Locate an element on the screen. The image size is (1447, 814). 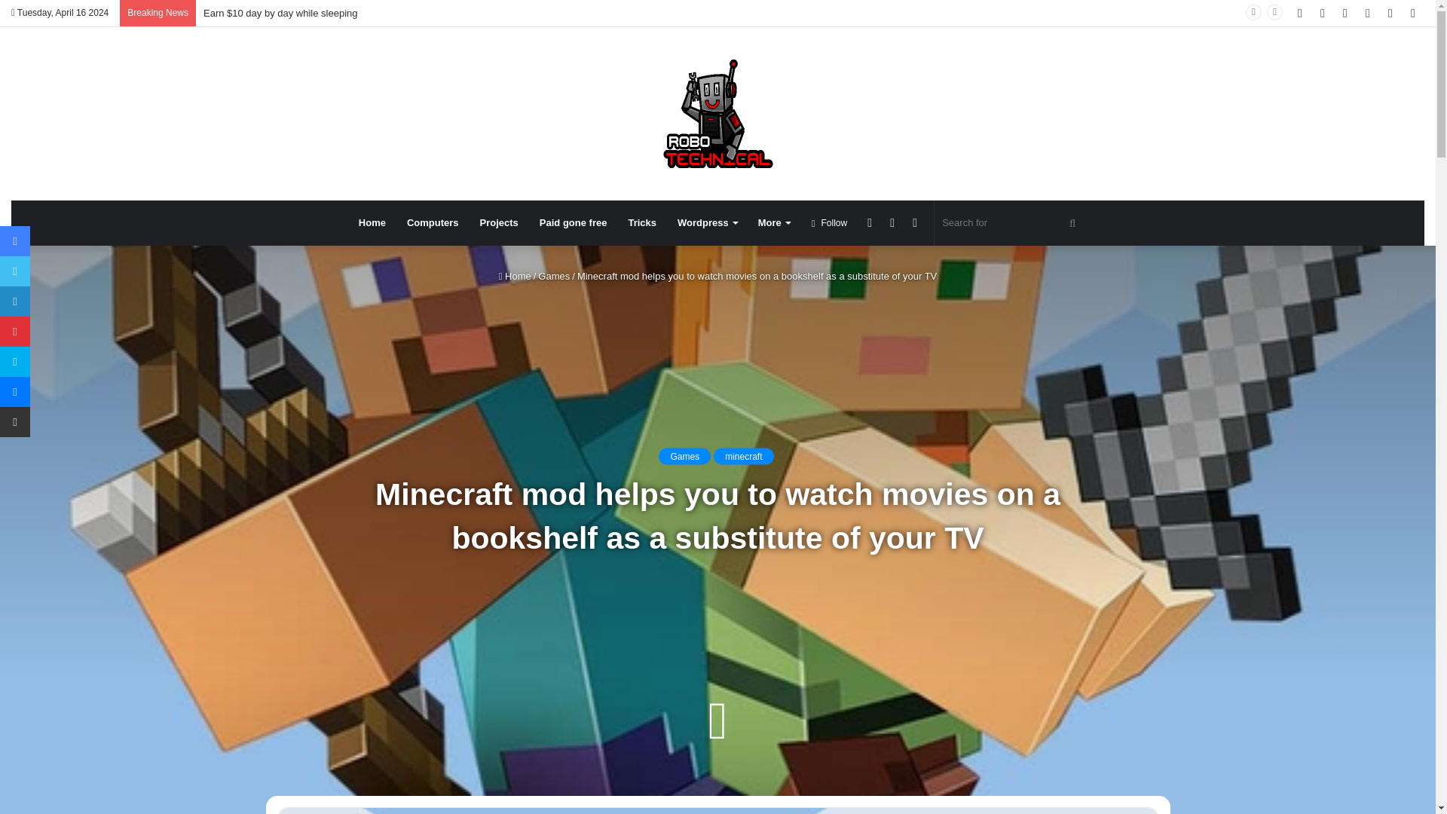
Facebook is located at coordinates (1299, 13).